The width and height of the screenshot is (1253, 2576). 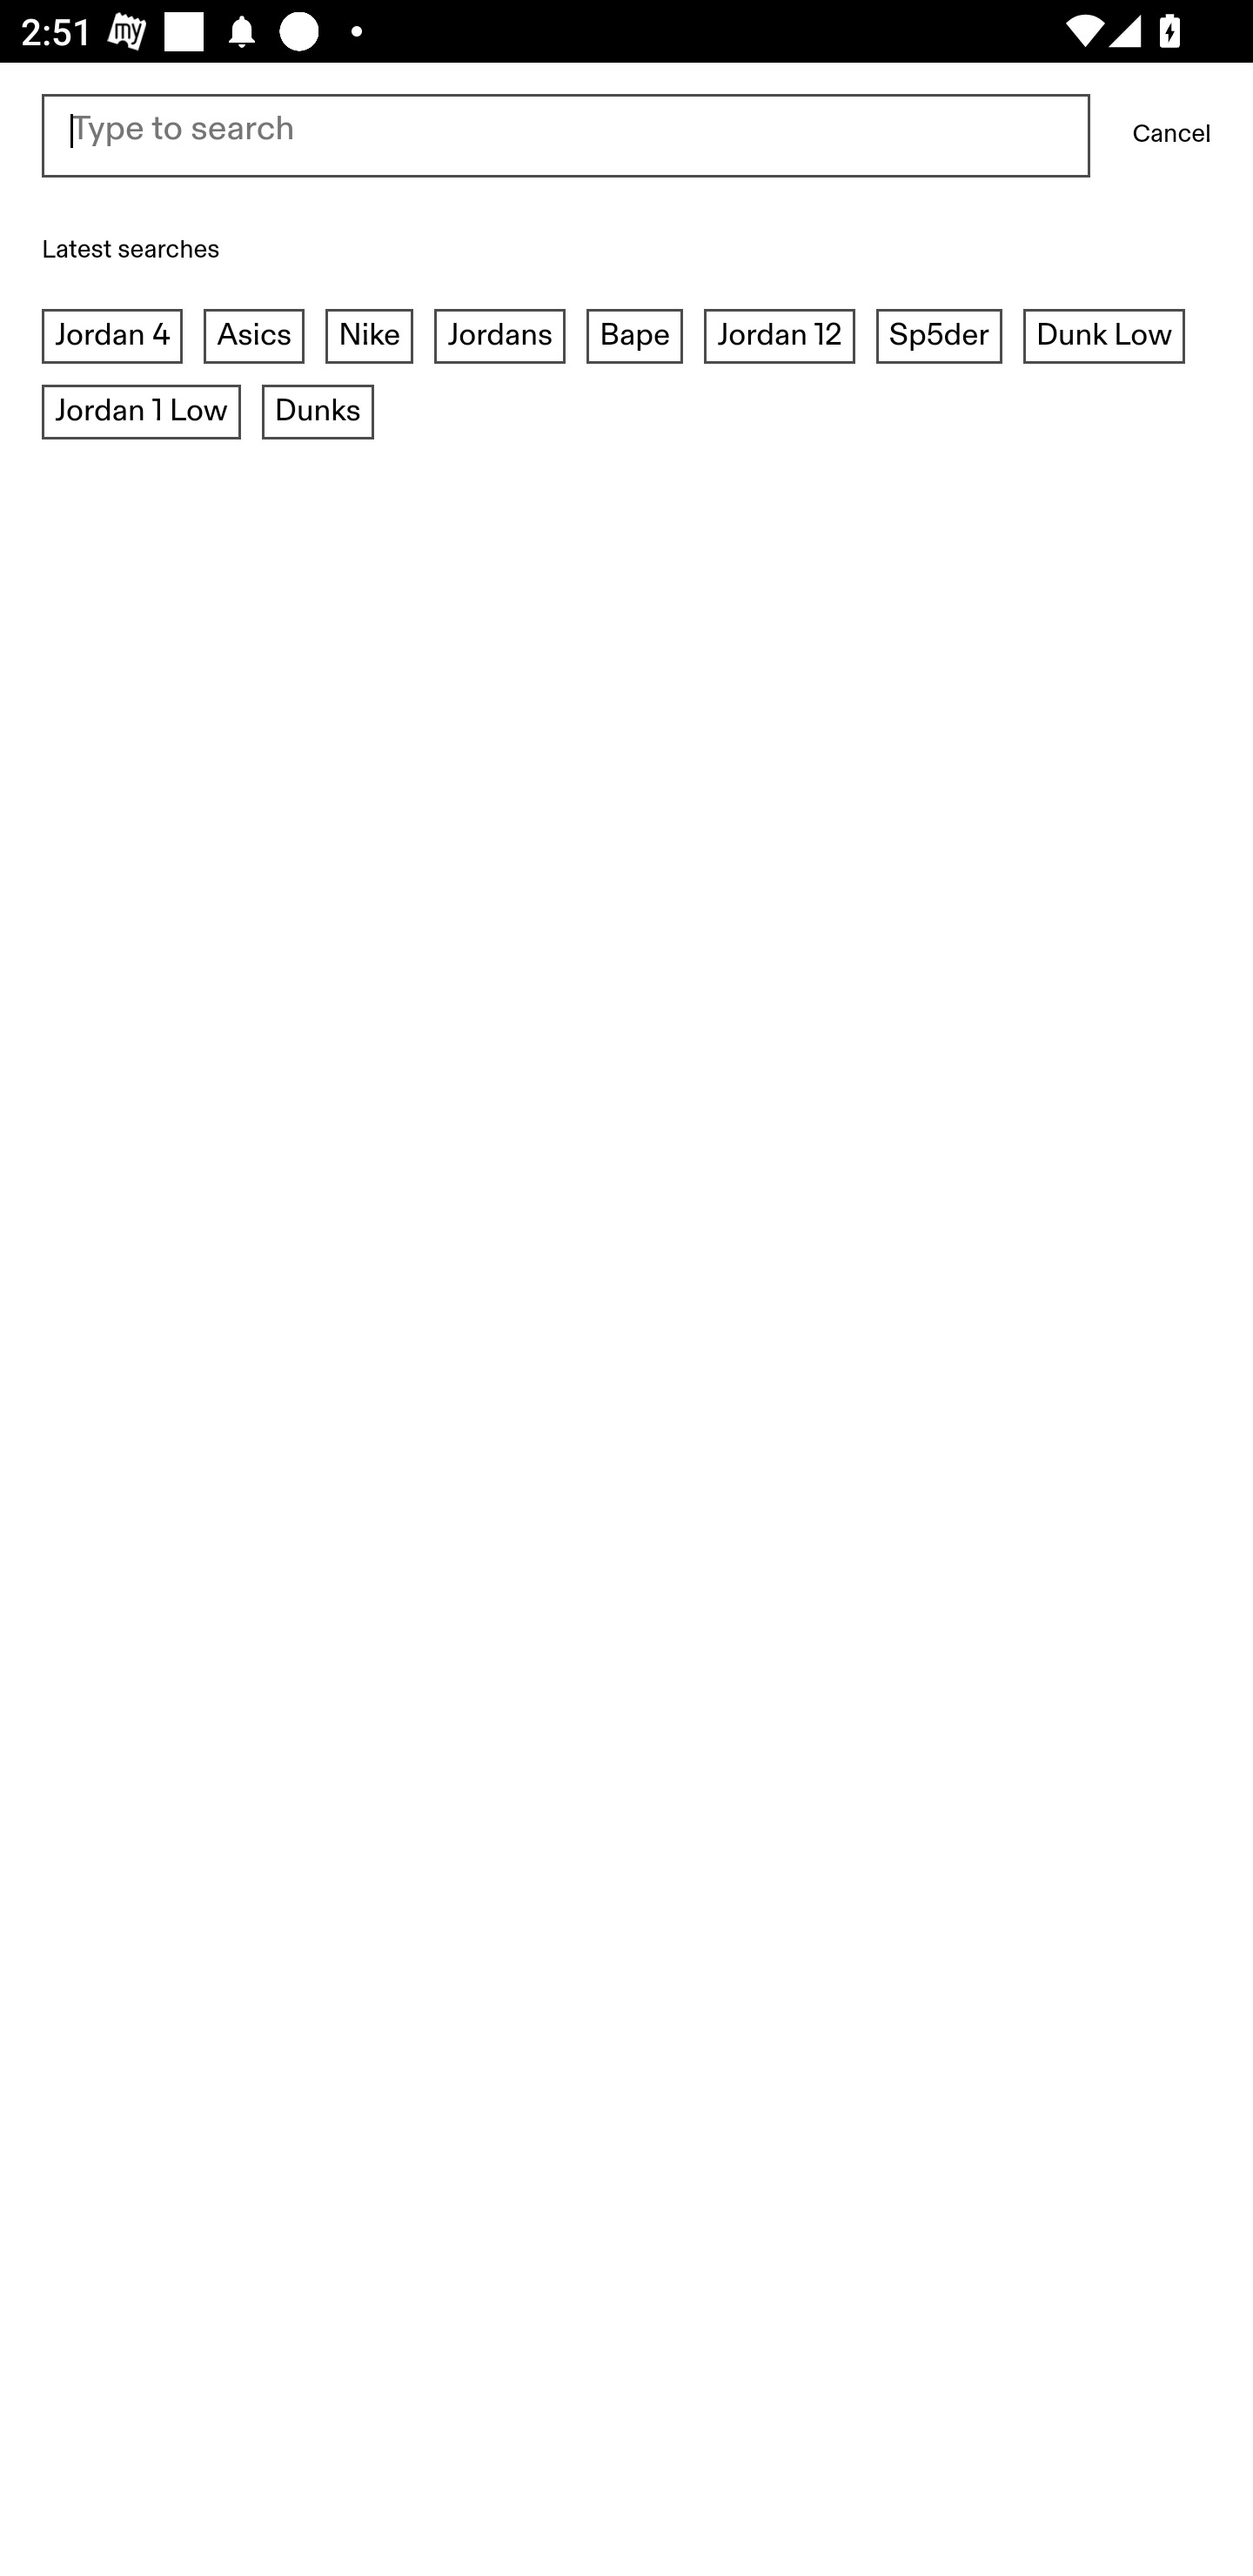 What do you see at coordinates (369, 338) in the screenshot?
I see `Nike` at bounding box center [369, 338].